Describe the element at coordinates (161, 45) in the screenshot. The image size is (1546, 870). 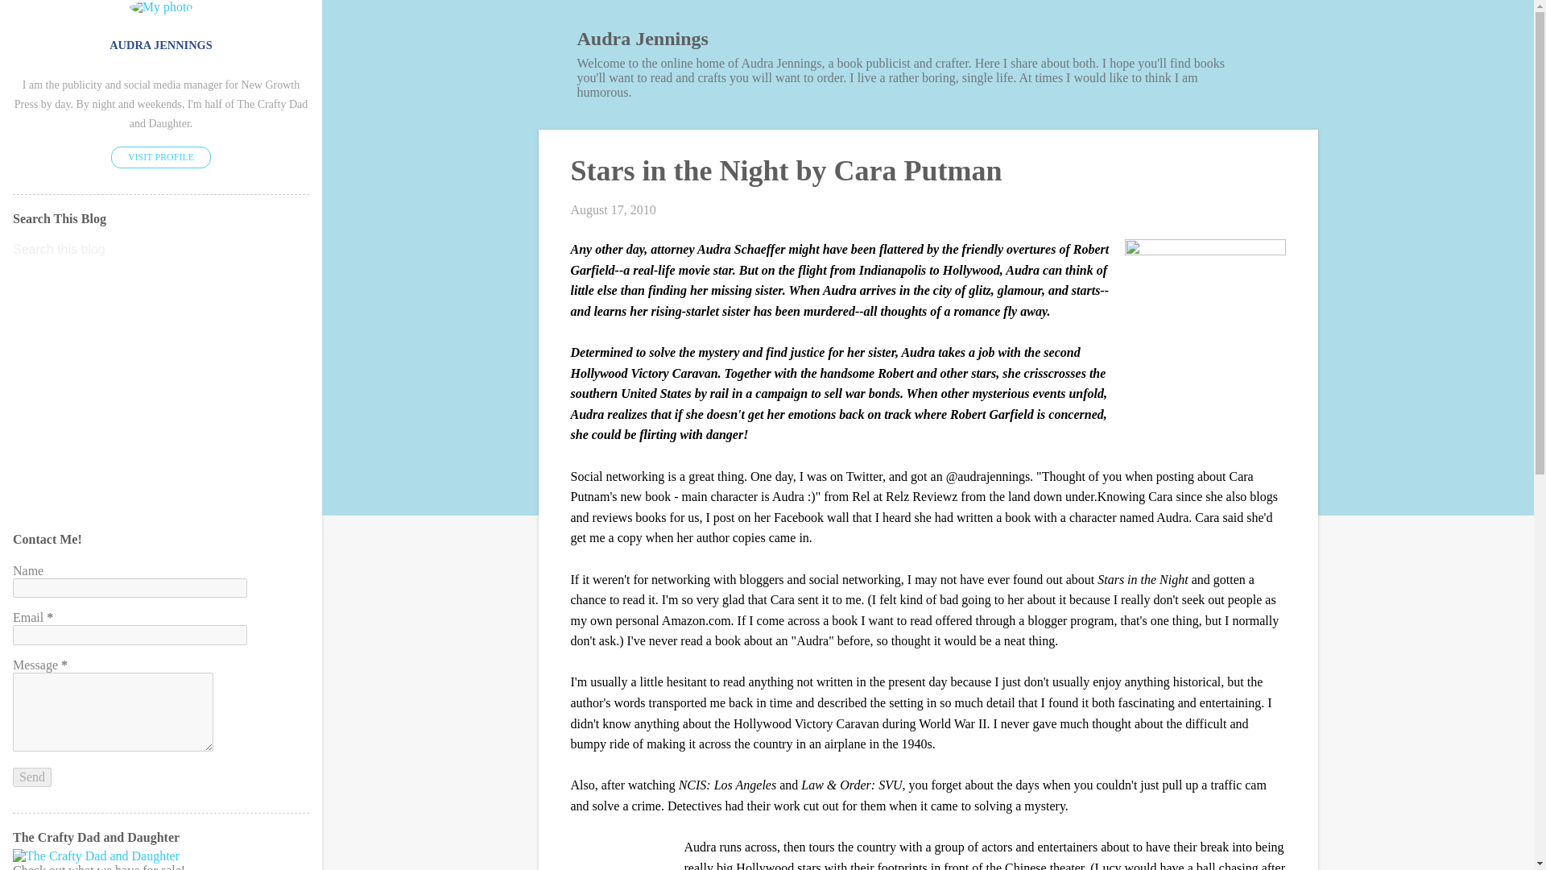
I see `AUDRA JENNINGS` at that location.